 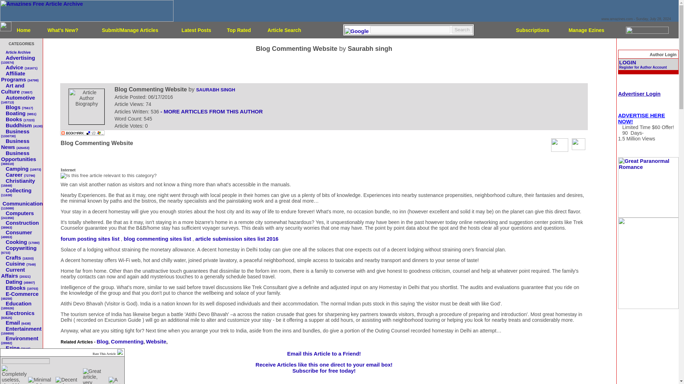 I want to click on Home, so click(x=24, y=30).